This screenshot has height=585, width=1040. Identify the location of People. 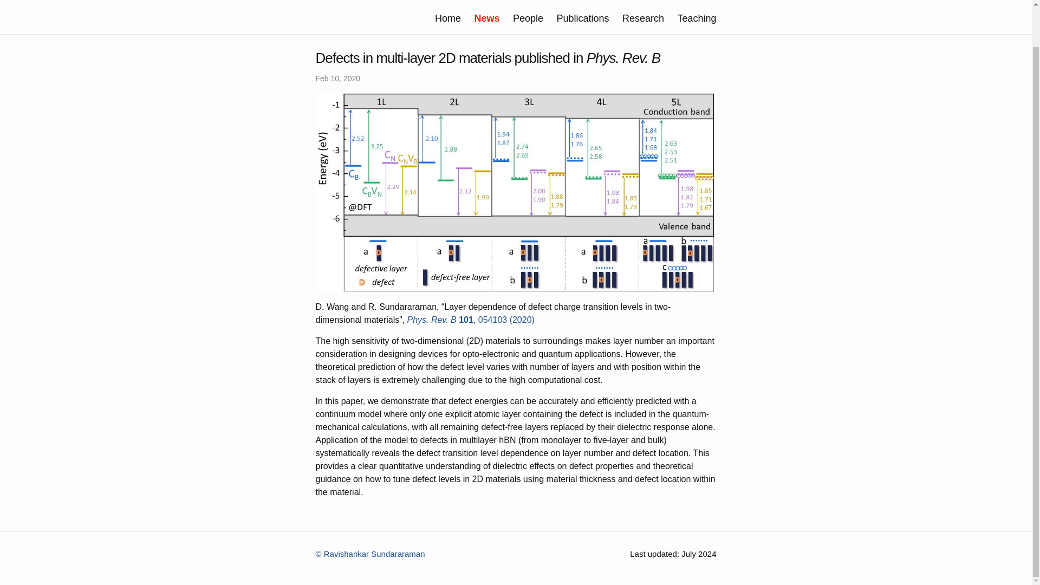
(528, 18).